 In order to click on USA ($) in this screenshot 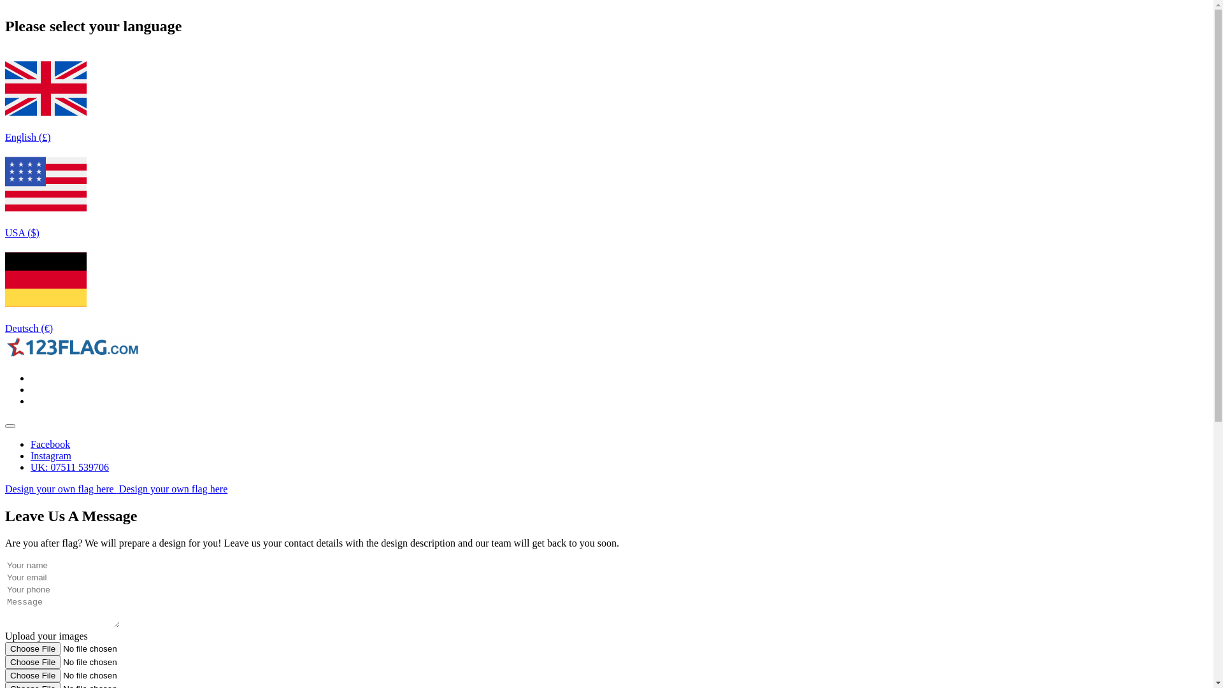, I will do `click(46, 227)`.